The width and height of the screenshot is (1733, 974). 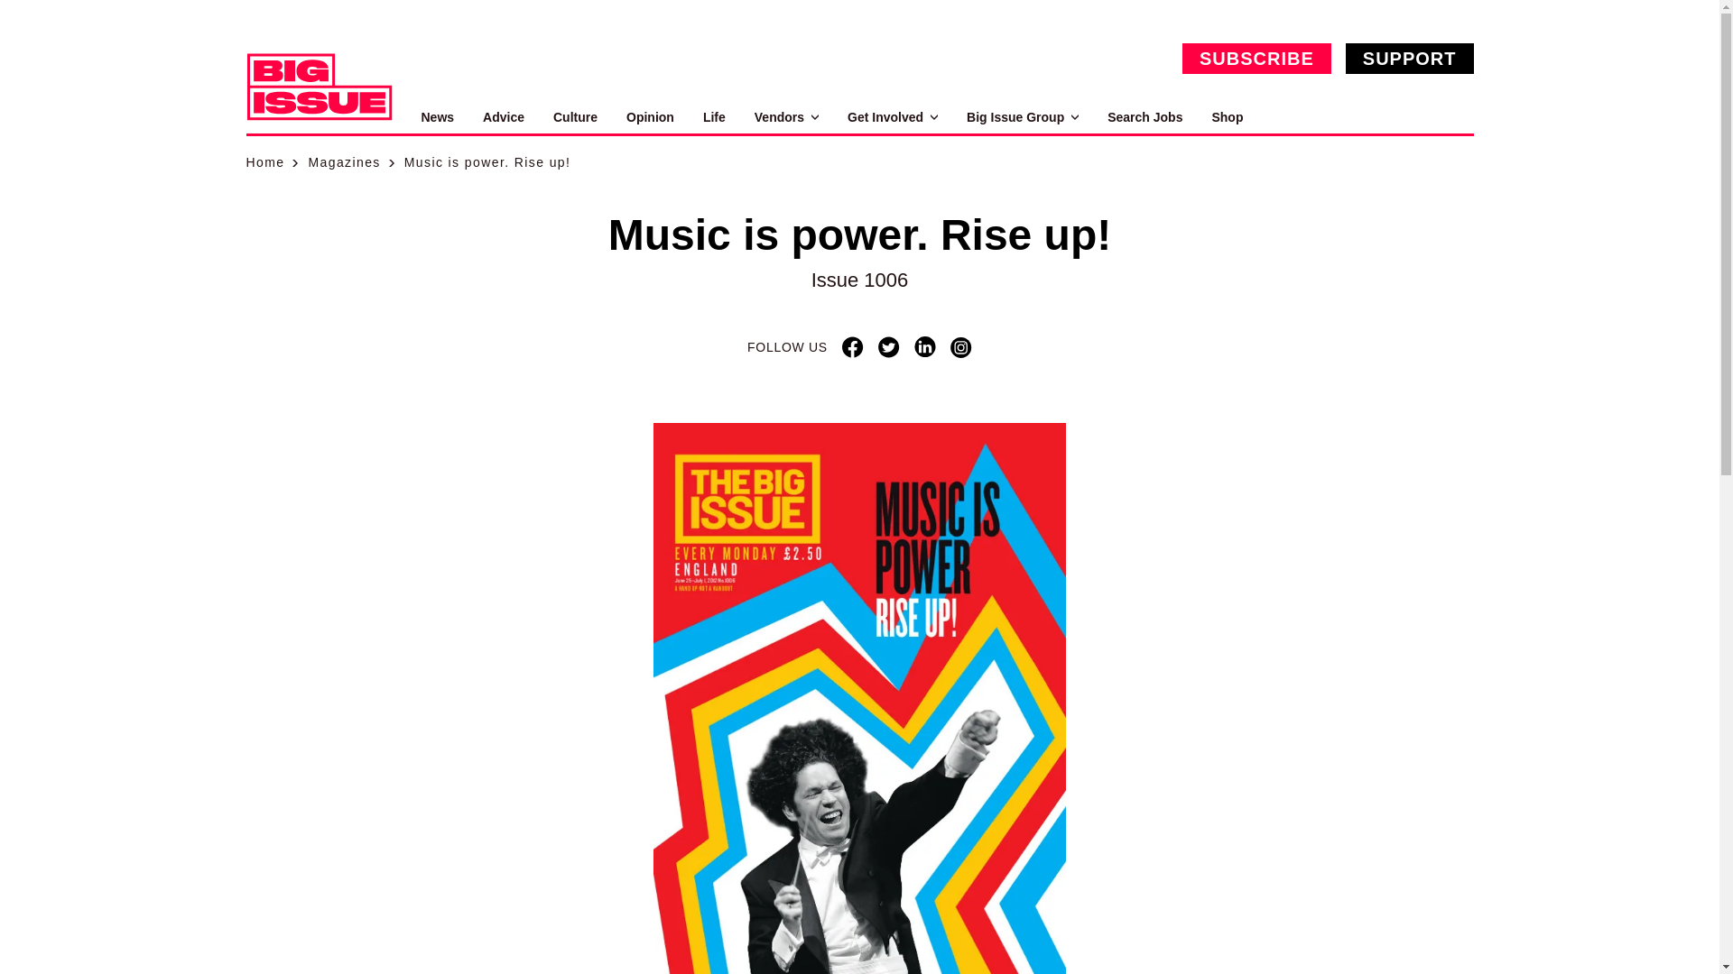 I want to click on SUPPORT, so click(x=1410, y=58).